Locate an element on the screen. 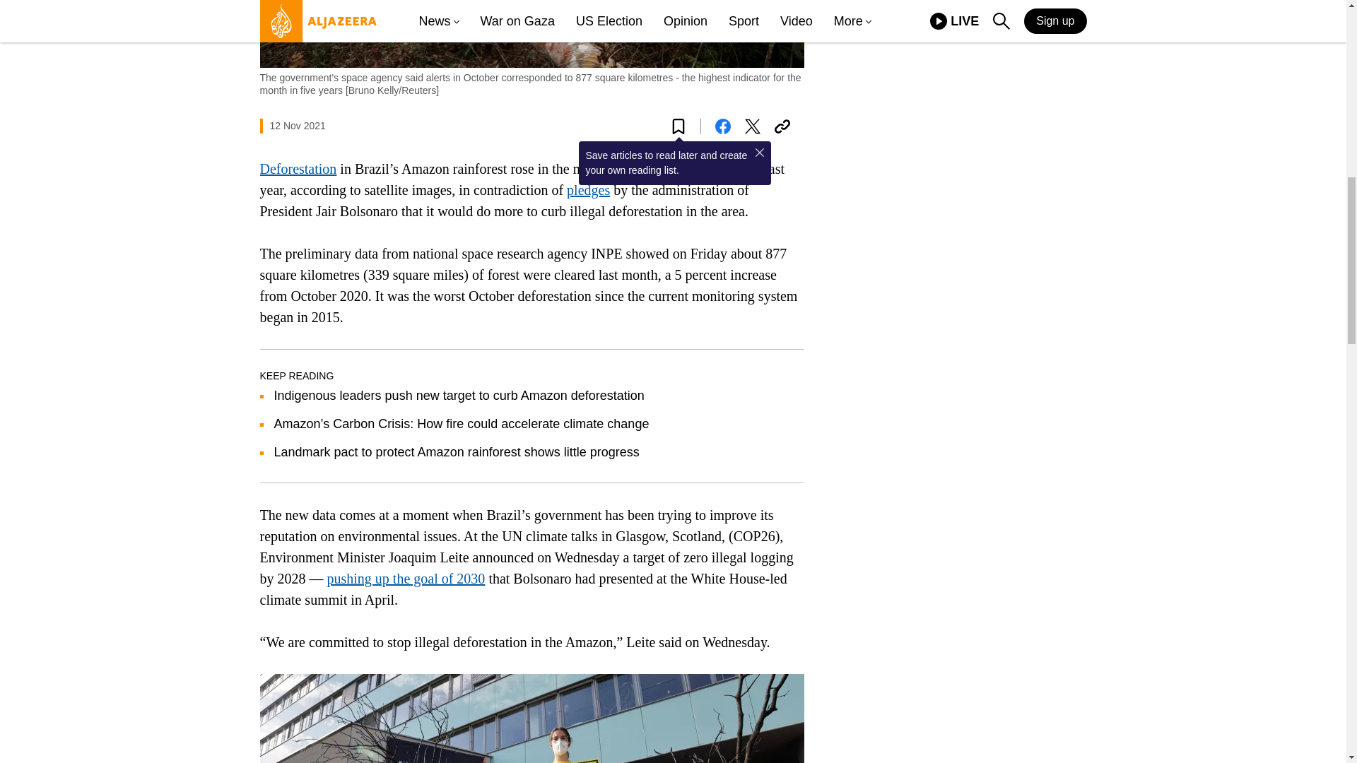  facebook is located at coordinates (722, 126).